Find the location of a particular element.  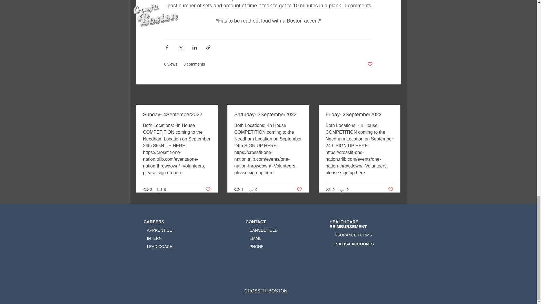

0 is located at coordinates (344, 189).